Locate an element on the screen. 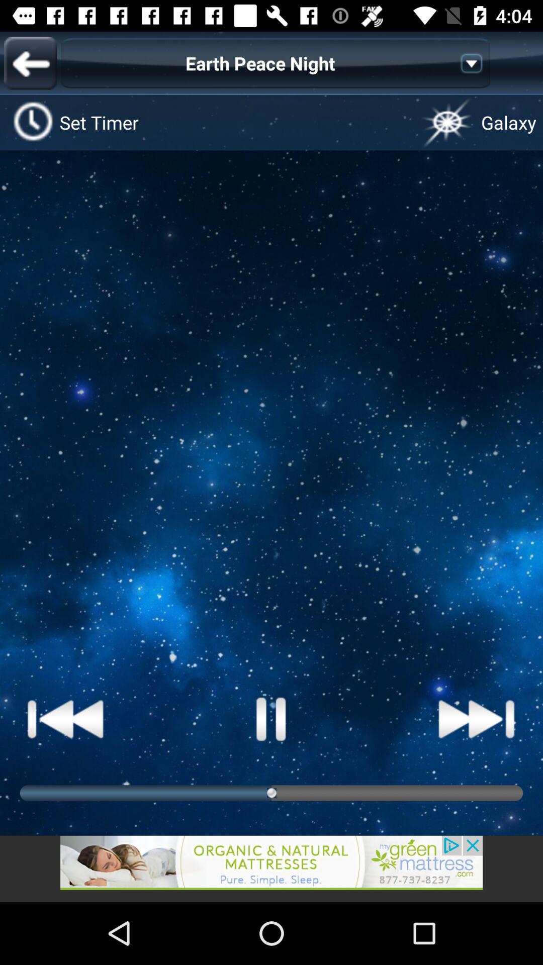 The image size is (543, 965). stop playing button is located at coordinates (271, 719).